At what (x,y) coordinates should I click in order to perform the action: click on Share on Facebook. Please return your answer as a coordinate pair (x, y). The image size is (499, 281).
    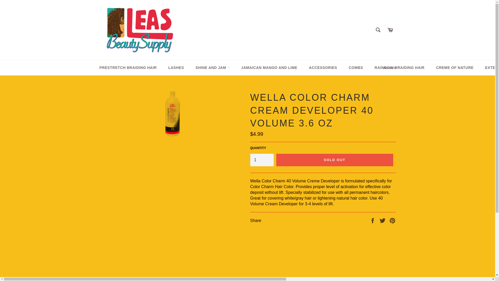
    Looking at the image, I should click on (373, 220).